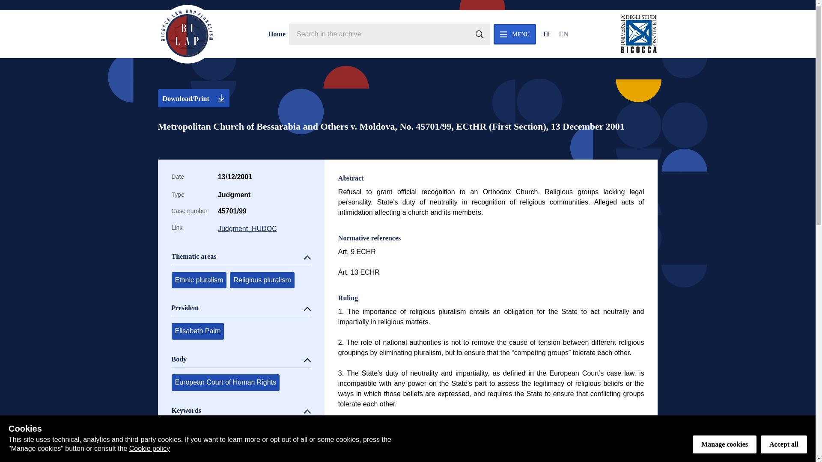 This screenshot has width=822, height=462. Describe the element at coordinates (563, 34) in the screenshot. I see `EN` at that location.